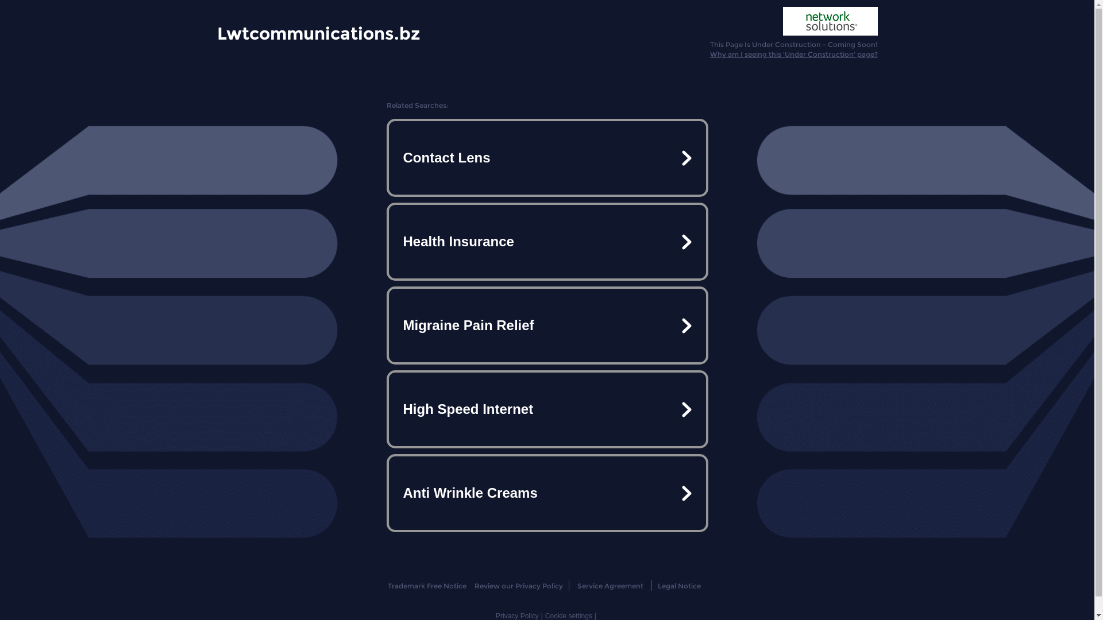 The image size is (1103, 620). Describe the element at coordinates (547, 409) in the screenshot. I see `High Speed Internet` at that location.